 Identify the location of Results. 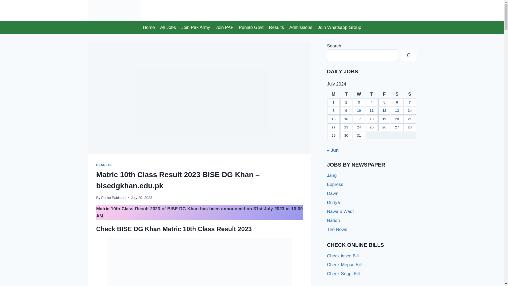
(276, 28).